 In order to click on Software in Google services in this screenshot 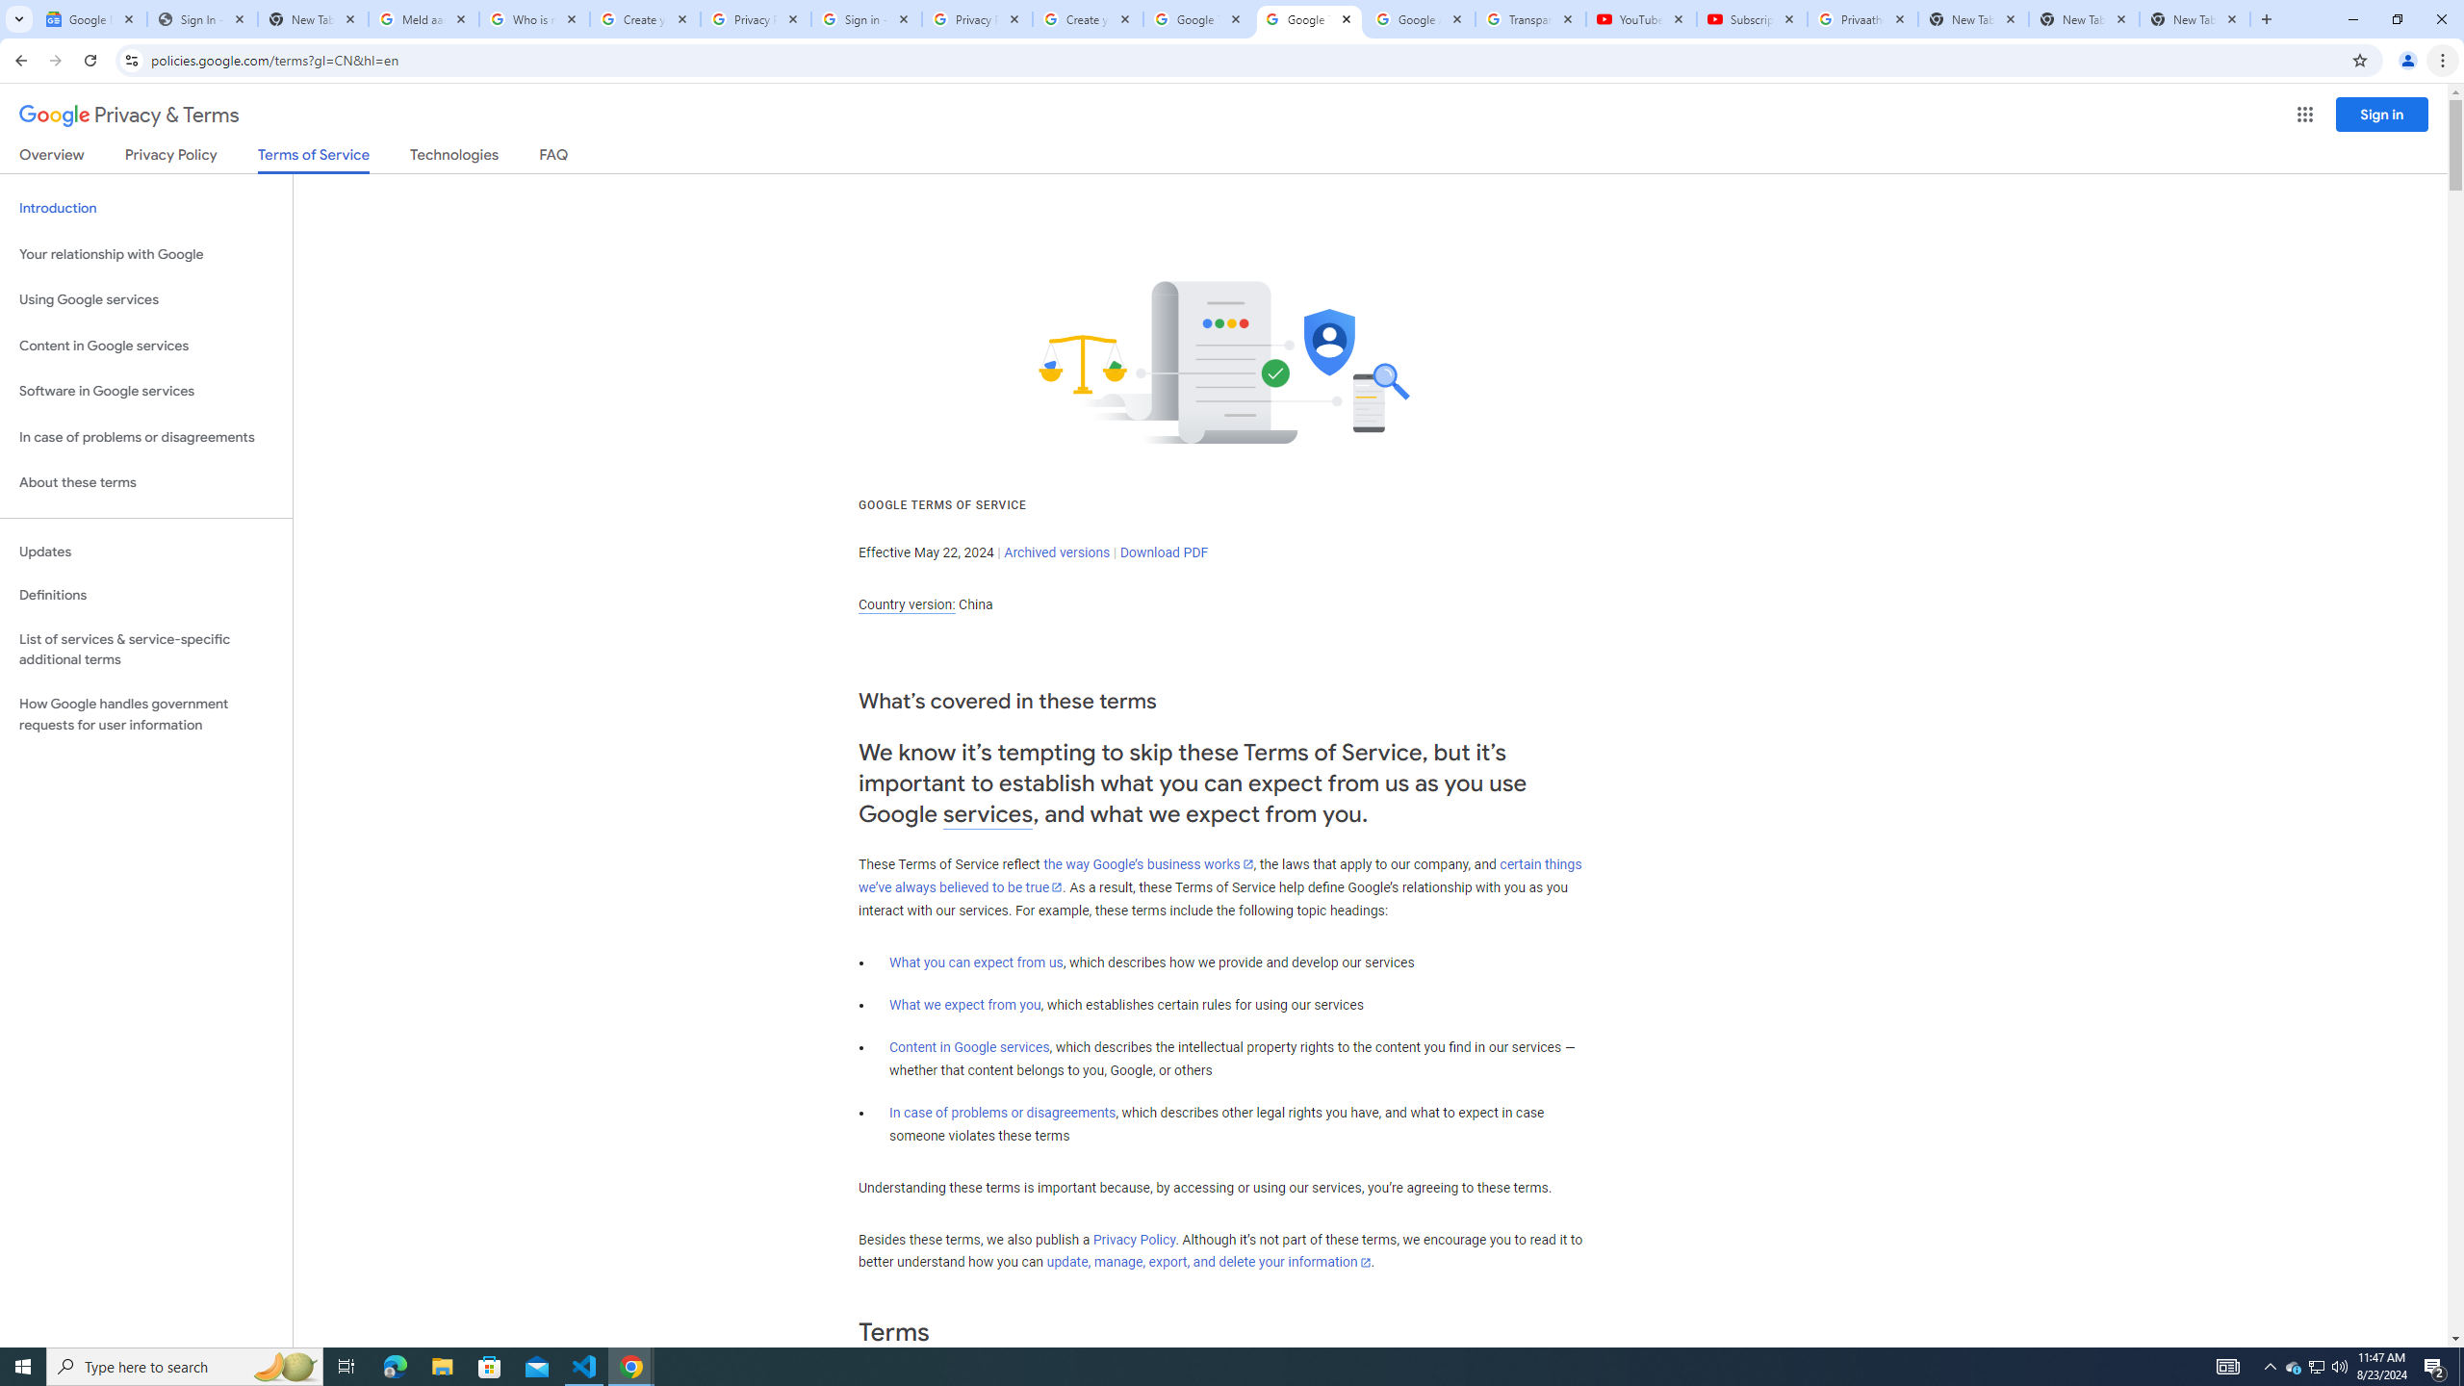, I will do `click(146, 391)`.